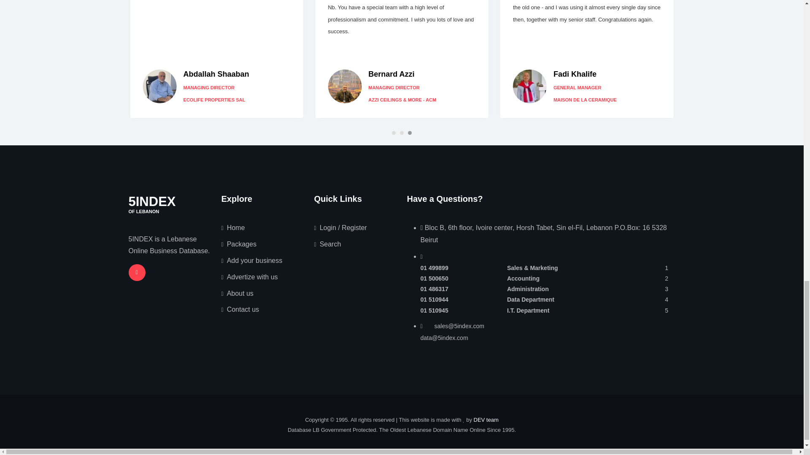 The image size is (810, 455). Describe the element at coordinates (233, 227) in the screenshot. I see `Home` at that location.